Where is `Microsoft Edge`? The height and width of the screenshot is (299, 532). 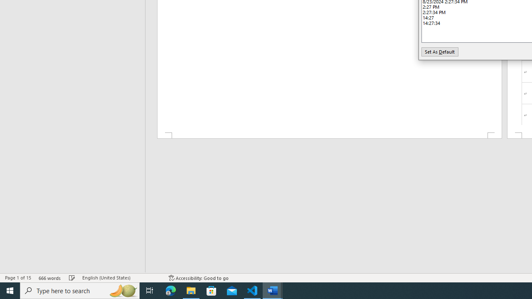 Microsoft Edge is located at coordinates (171, 291).